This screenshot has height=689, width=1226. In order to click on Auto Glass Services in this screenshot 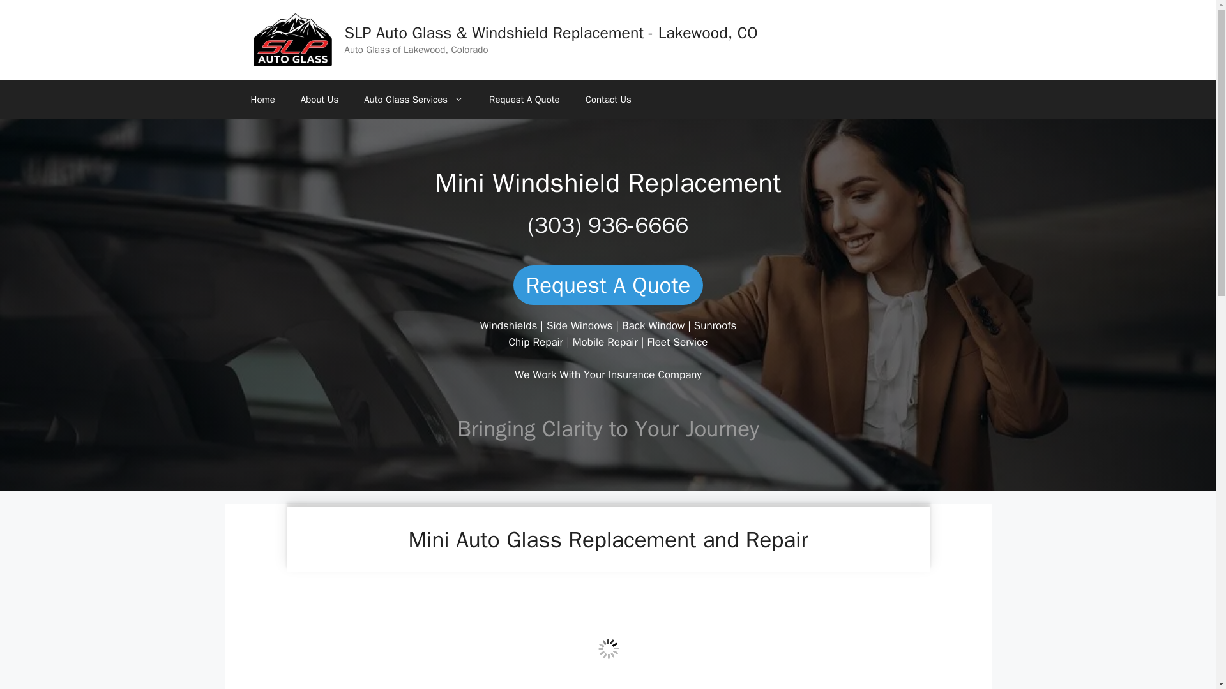, I will do `click(414, 100)`.